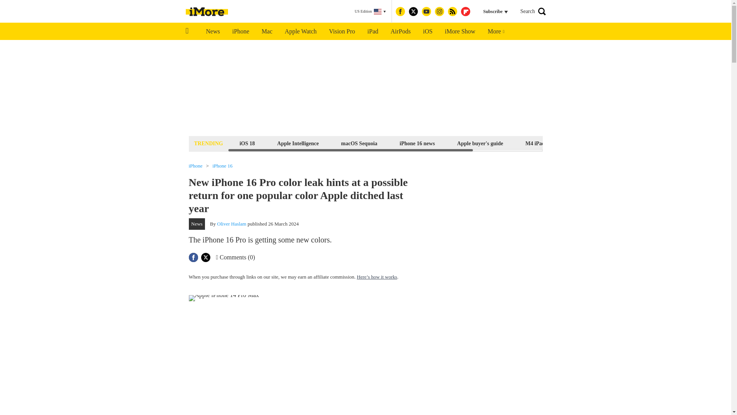 The height and width of the screenshot is (415, 737). Describe the element at coordinates (342, 32) in the screenshot. I see `Vision Pro` at that location.